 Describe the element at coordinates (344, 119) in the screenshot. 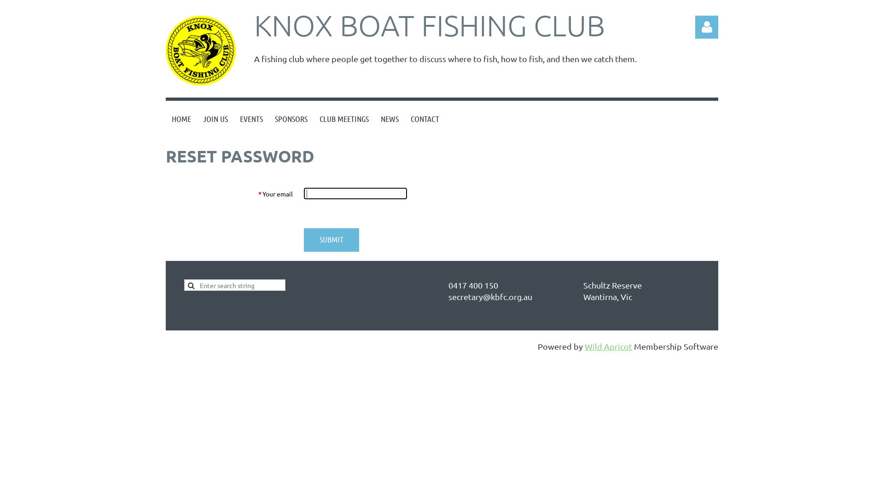

I see `CLUB MEETINGS` at that location.